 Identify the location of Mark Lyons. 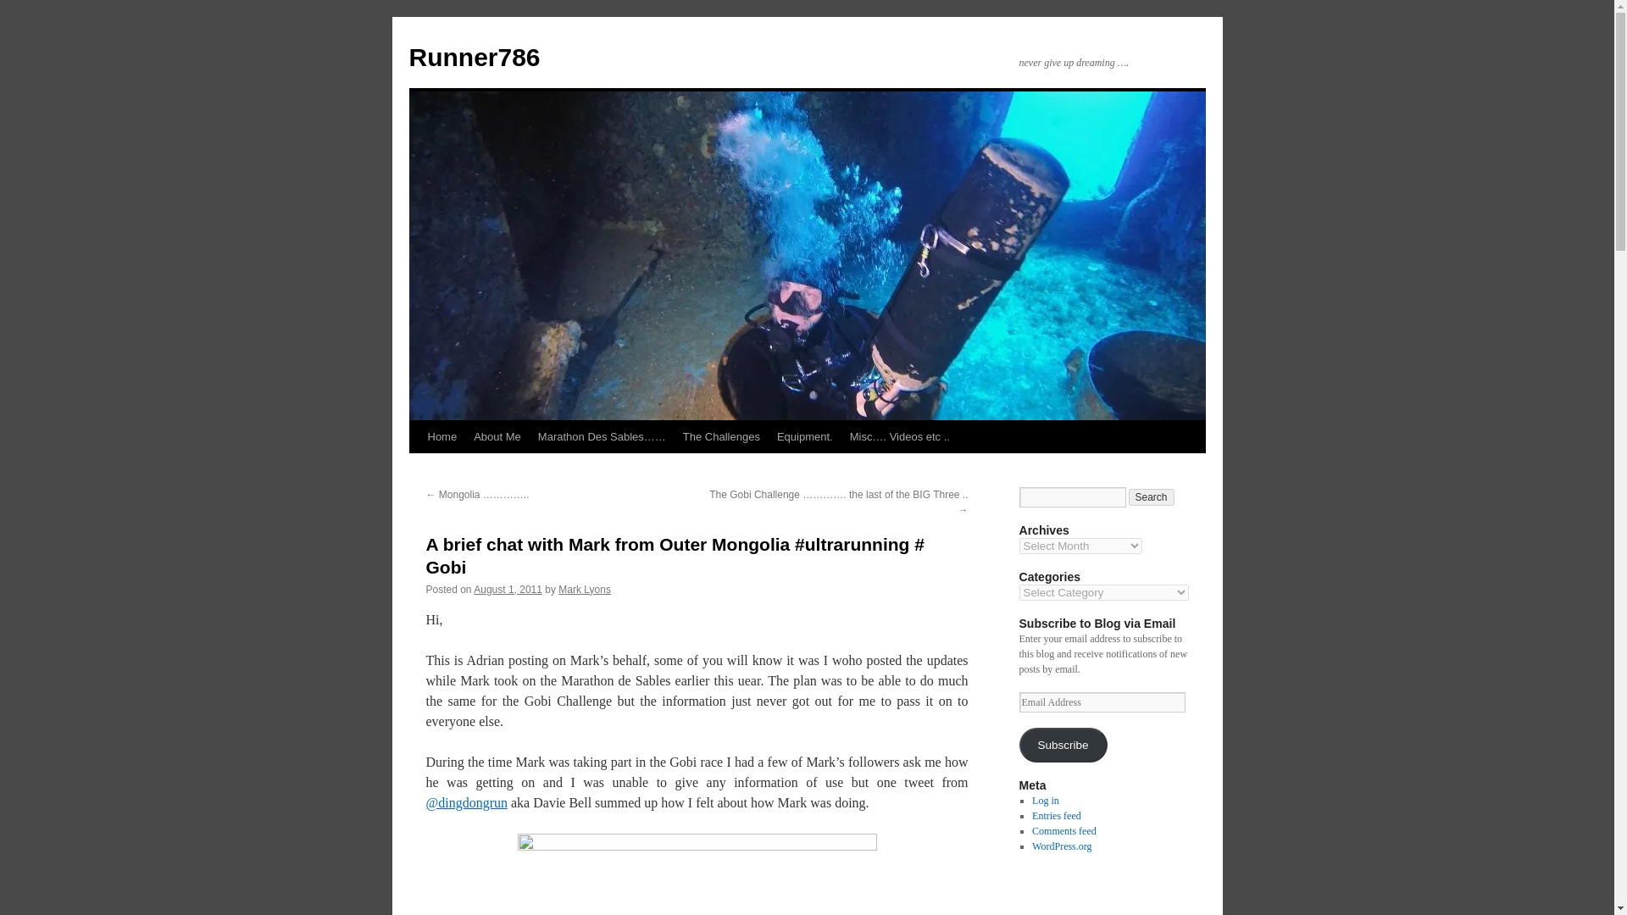
(585, 590).